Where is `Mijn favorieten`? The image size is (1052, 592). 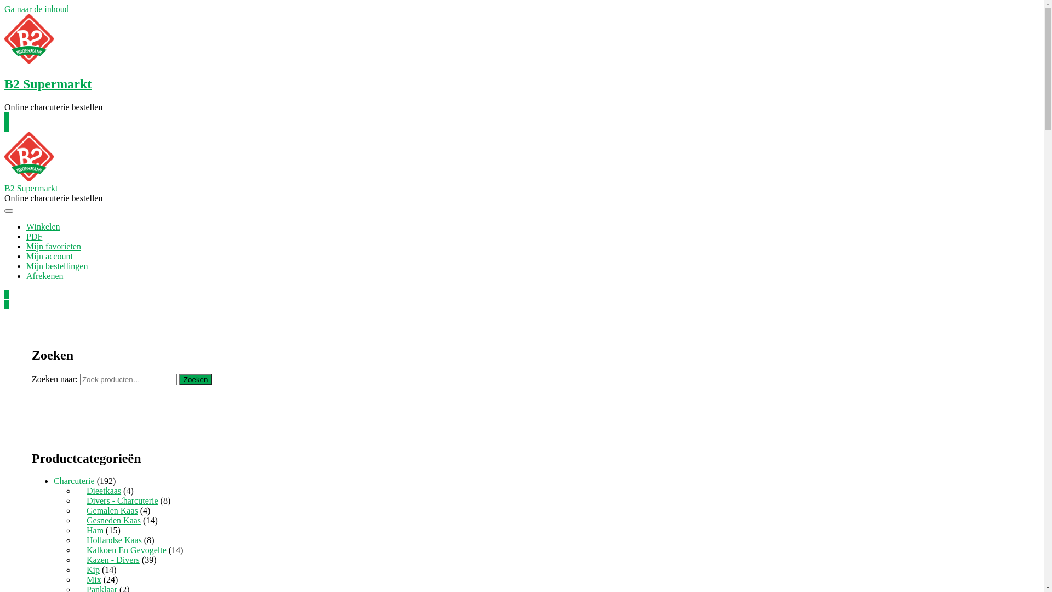
Mijn favorieten is located at coordinates (54, 247).